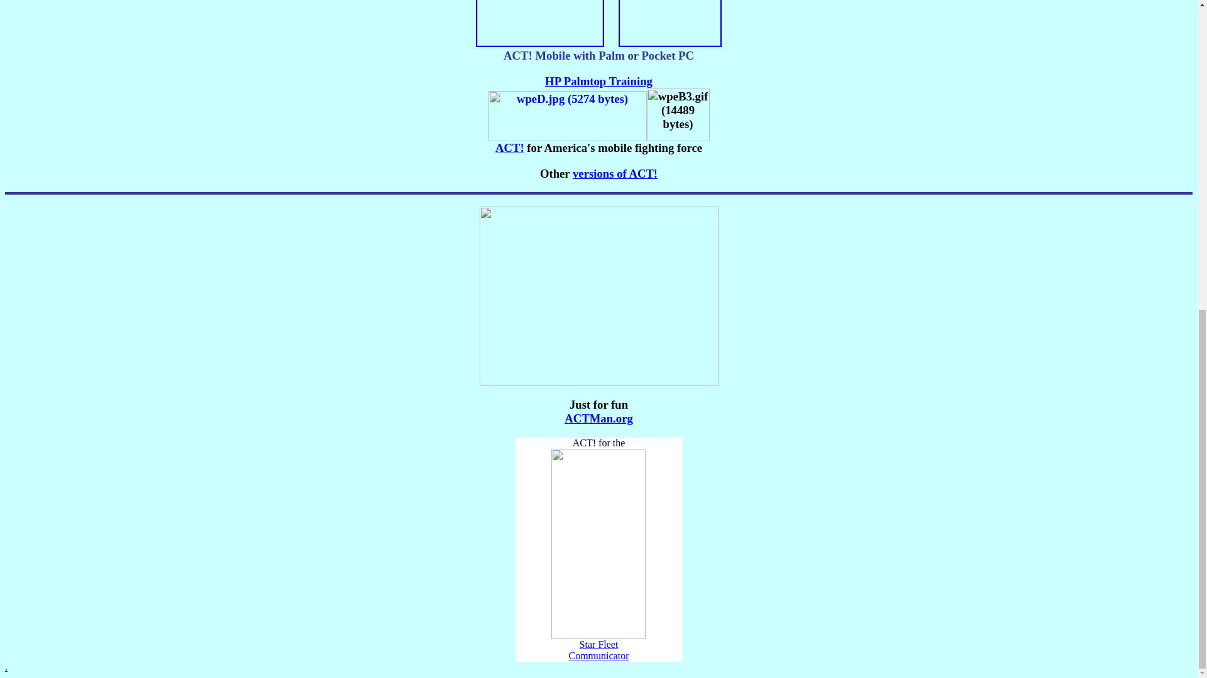 The height and width of the screenshot is (678, 1207). I want to click on versions of ACT!, so click(615, 173).